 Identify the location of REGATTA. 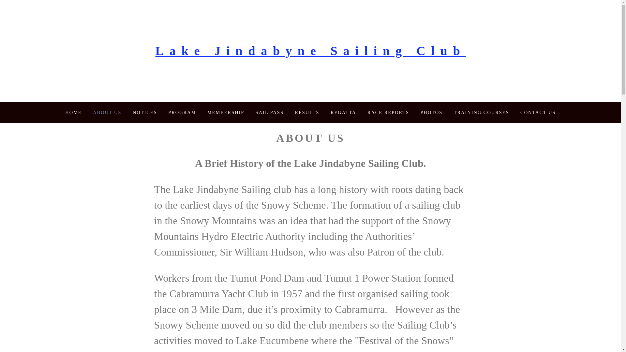
(343, 112).